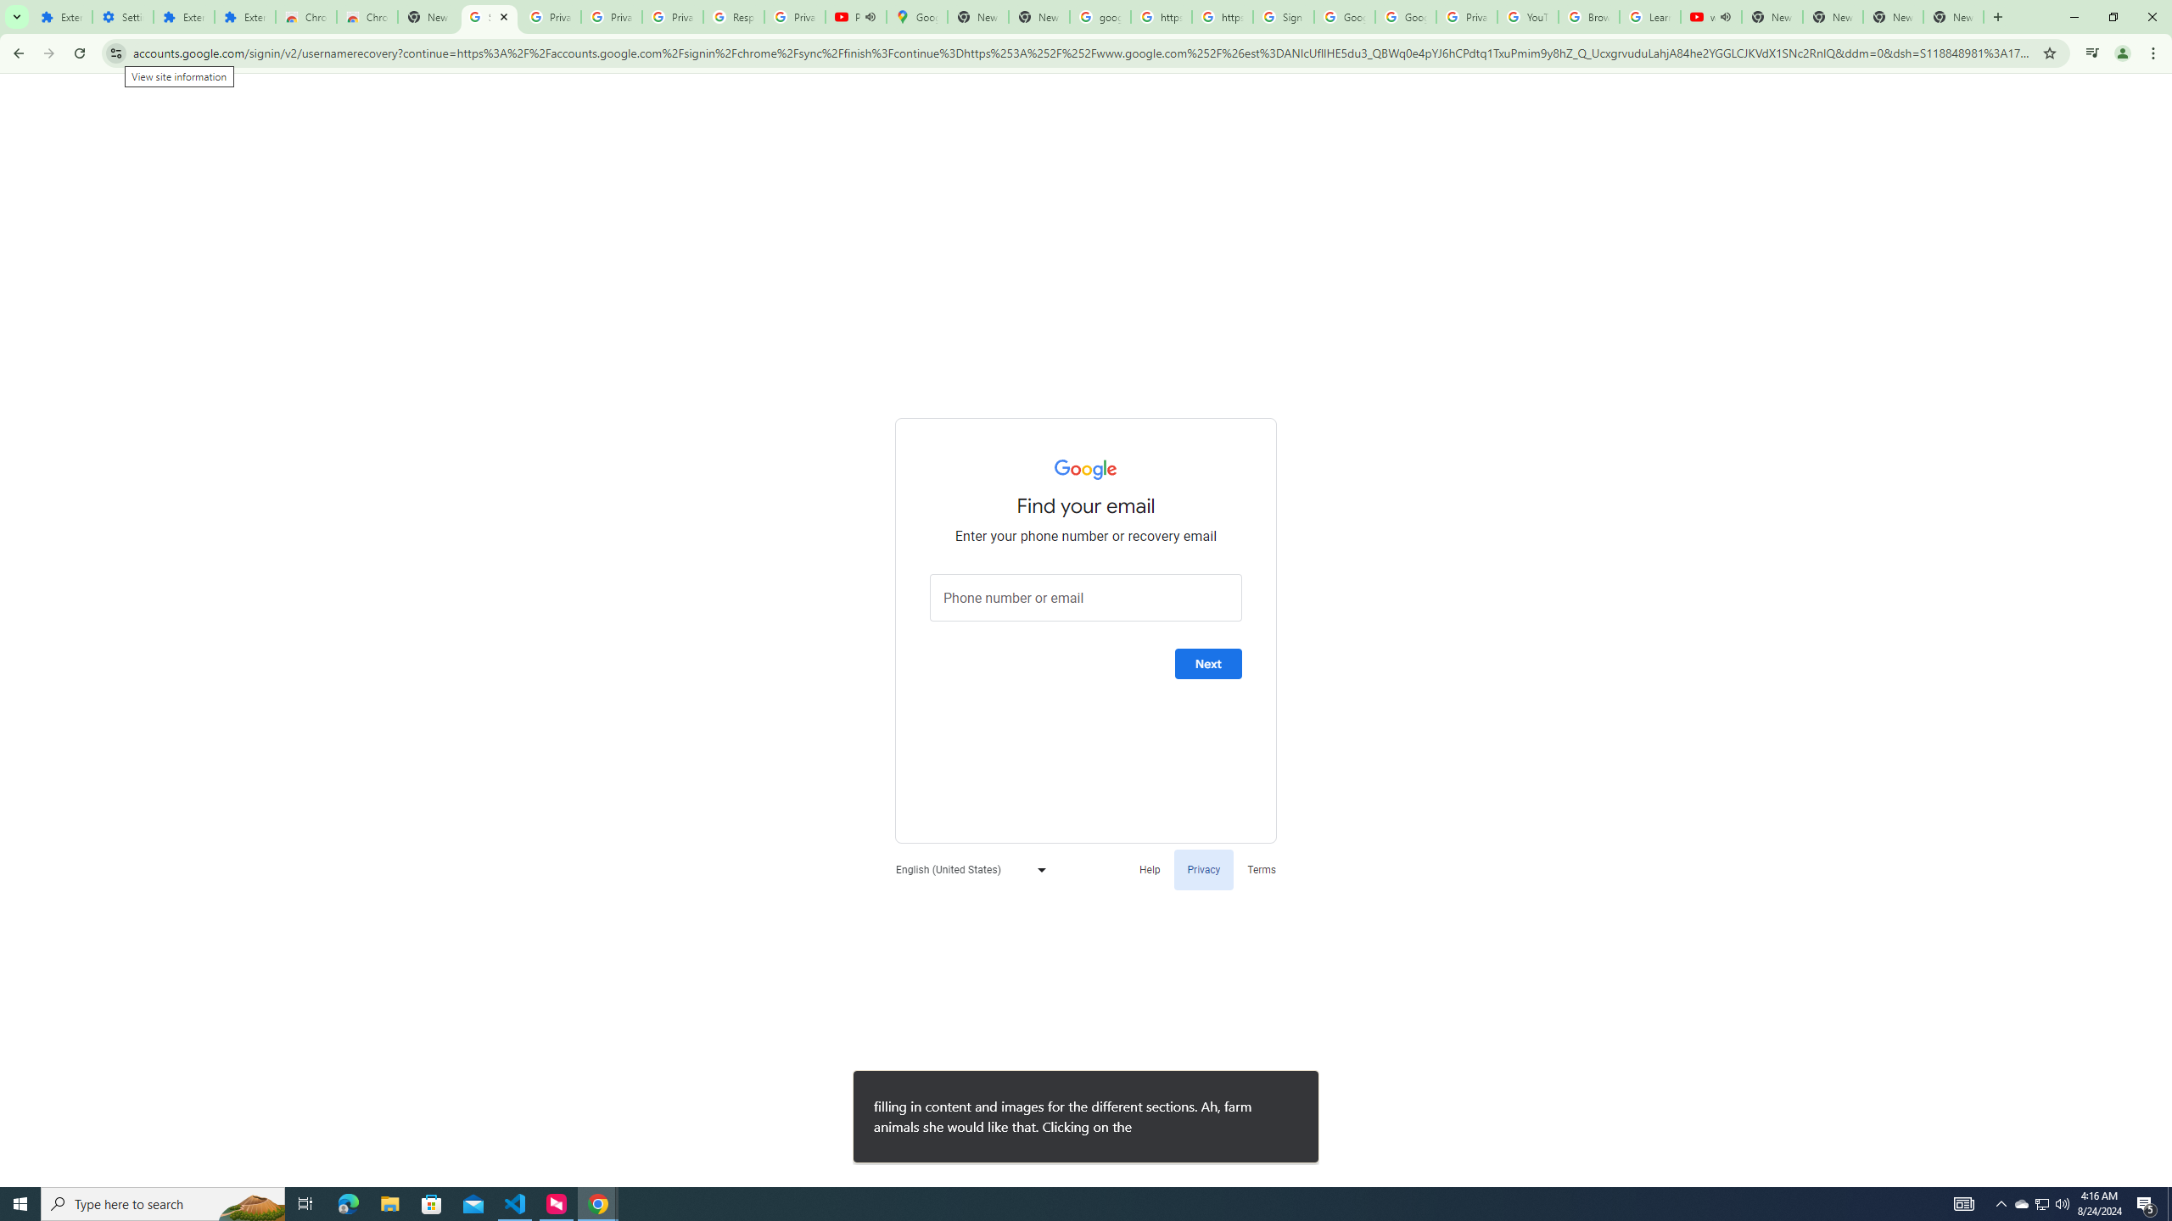 Image resolution: width=2172 pixels, height=1221 pixels. I want to click on https://scholar.google.com/, so click(1161, 17).